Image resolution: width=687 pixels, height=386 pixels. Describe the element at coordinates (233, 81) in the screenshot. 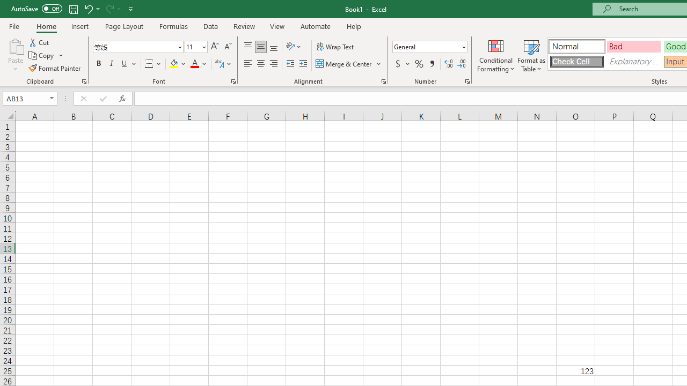

I see `Format Cell Font` at that location.